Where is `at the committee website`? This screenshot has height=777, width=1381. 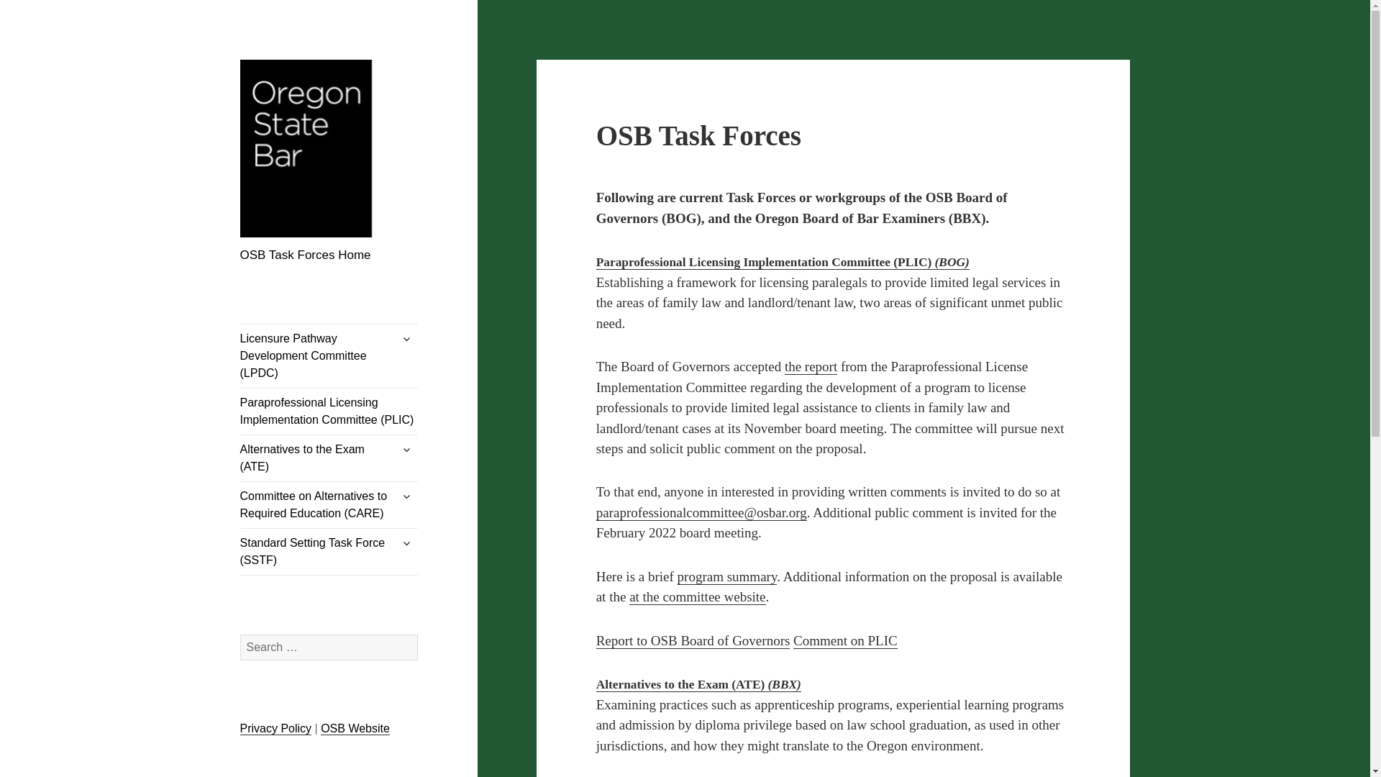
at the committee website is located at coordinates (697, 597).